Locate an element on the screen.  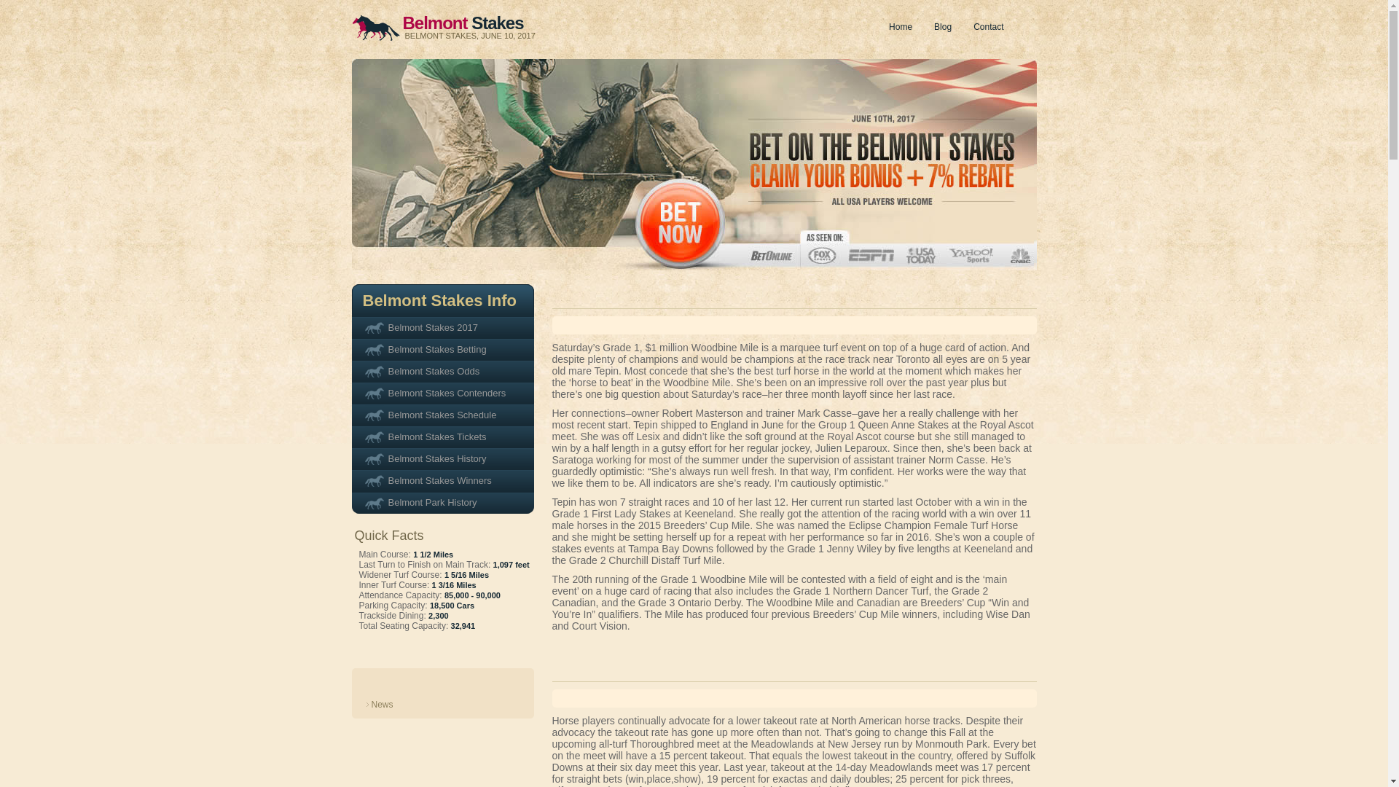
Belmont Stakes Tickets is located at coordinates (442, 437).